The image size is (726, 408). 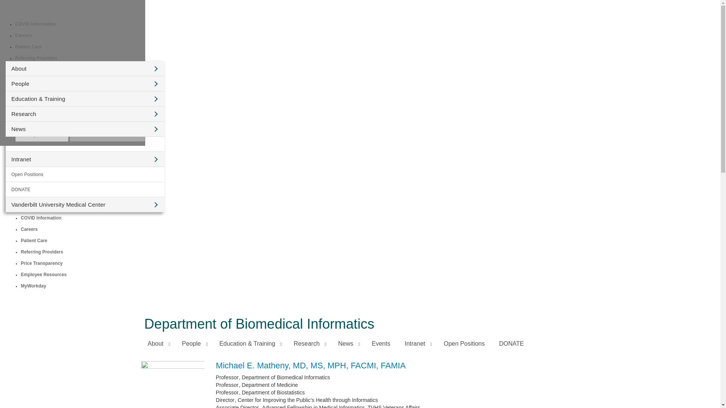 I want to click on open menu, so click(x=123, y=17).